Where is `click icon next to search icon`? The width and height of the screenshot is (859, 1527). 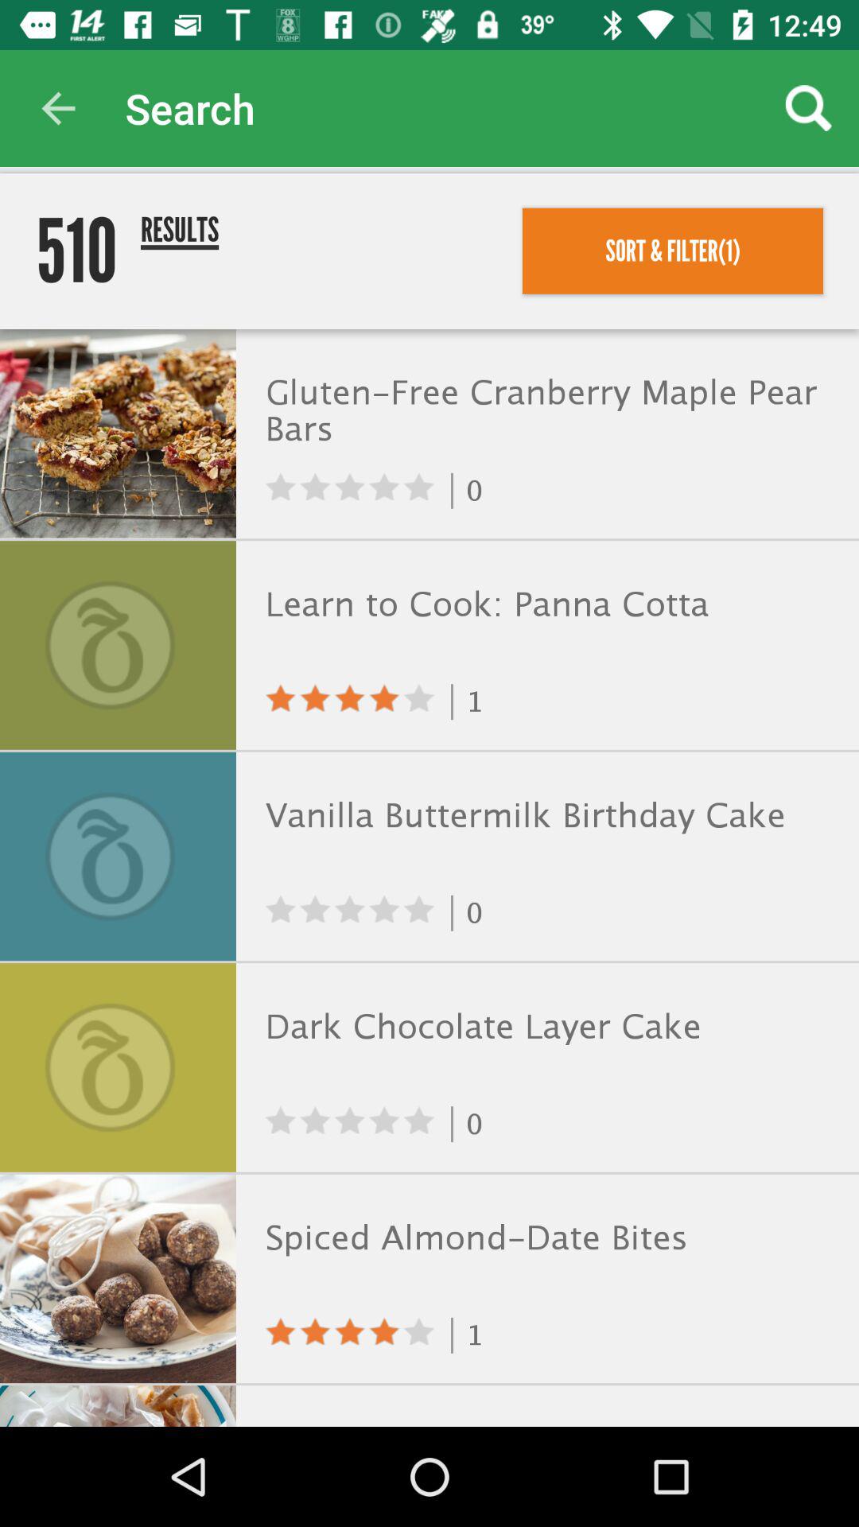 click icon next to search icon is located at coordinates (58, 108).